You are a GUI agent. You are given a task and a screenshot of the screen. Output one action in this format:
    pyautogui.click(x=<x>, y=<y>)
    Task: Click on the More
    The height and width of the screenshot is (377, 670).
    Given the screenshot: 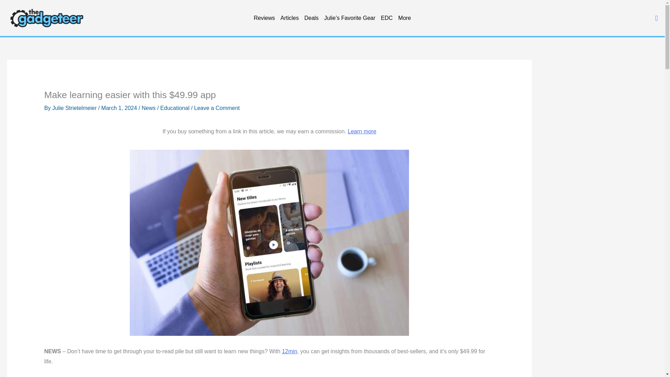 What is the action you would take?
    pyautogui.click(x=404, y=18)
    